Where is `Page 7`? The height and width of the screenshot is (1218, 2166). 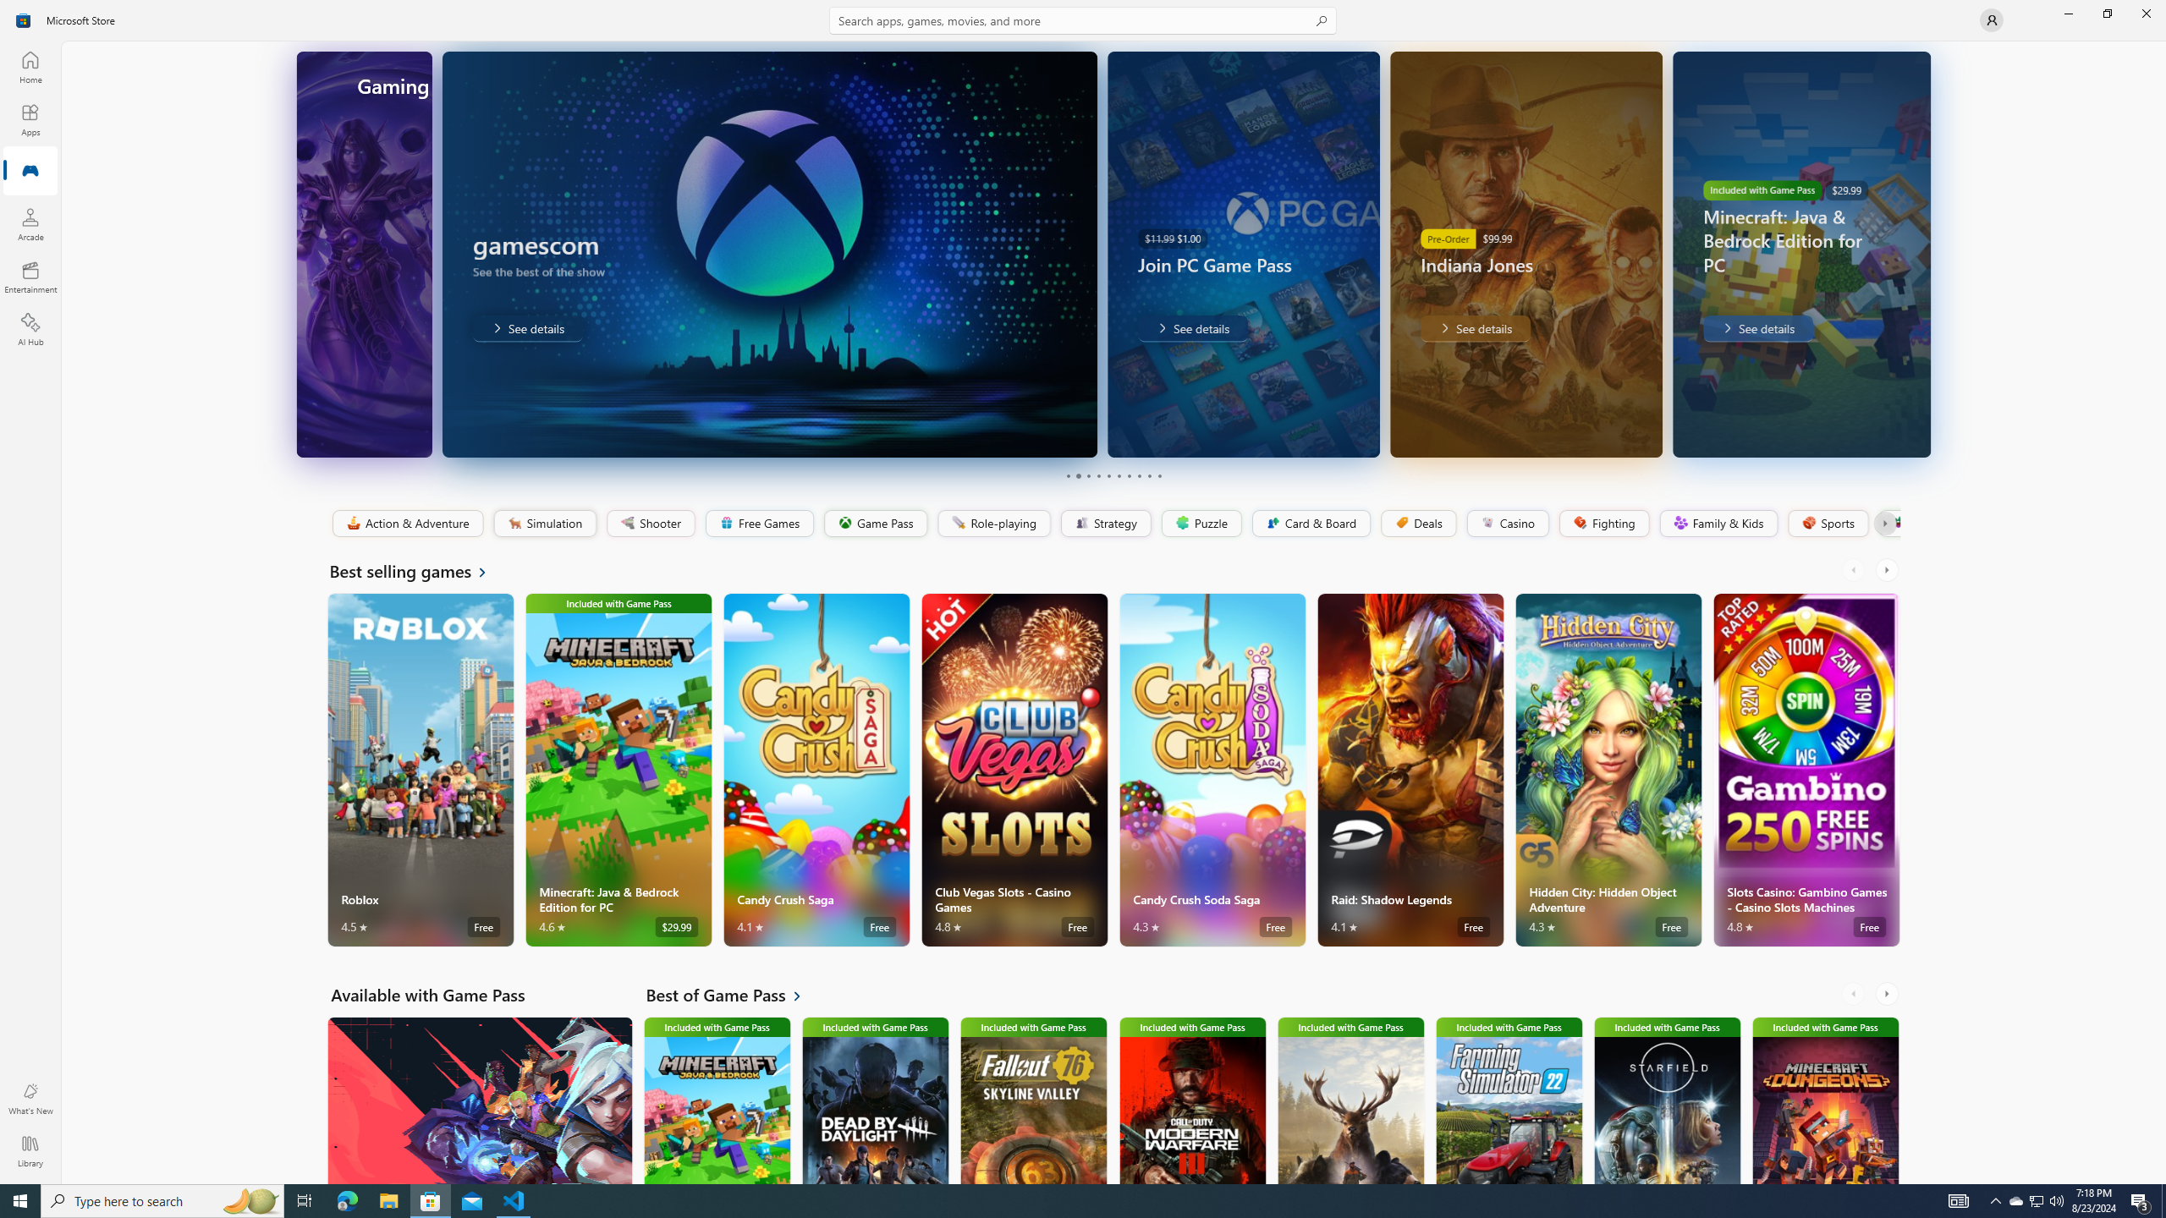 Page 7 is located at coordinates (1128, 475).